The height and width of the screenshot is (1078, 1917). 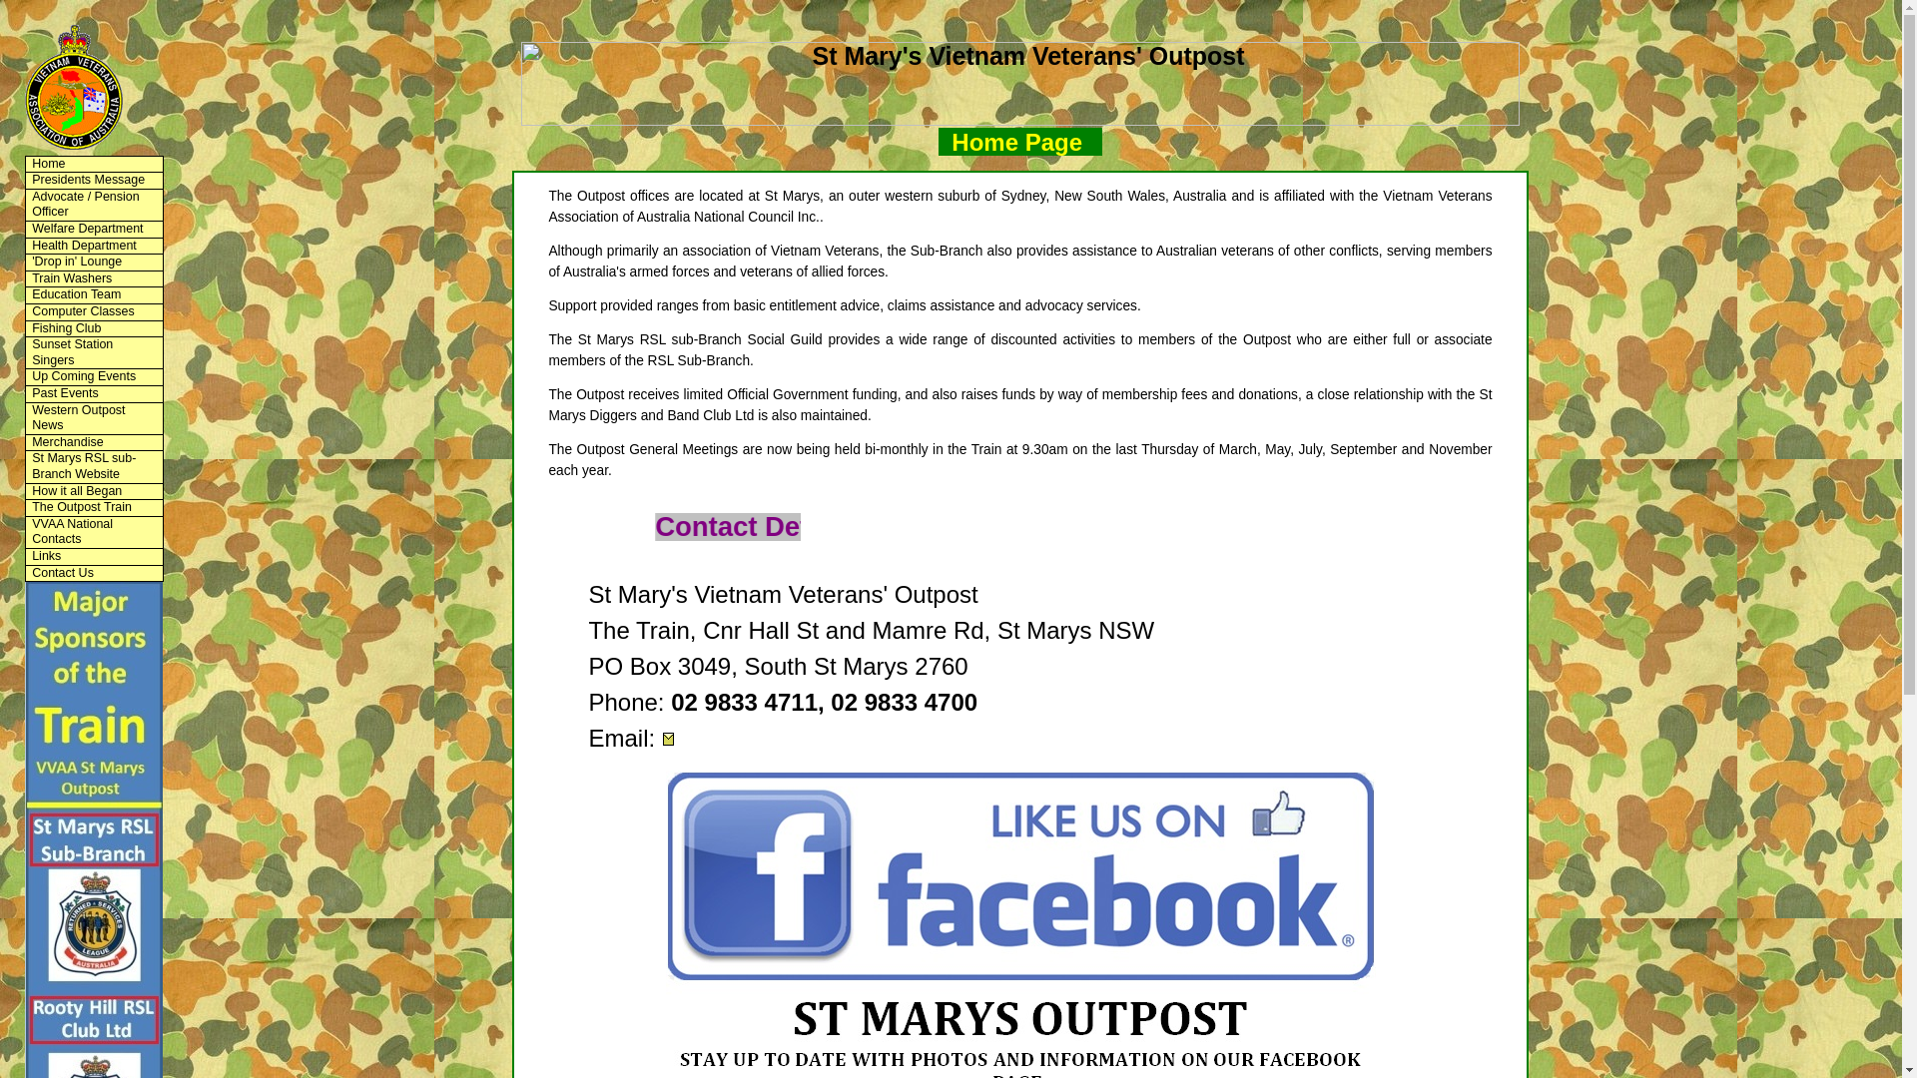 What do you see at coordinates (94, 467) in the screenshot?
I see `St Marys RSL sub-Branch Website` at bounding box center [94, 467].